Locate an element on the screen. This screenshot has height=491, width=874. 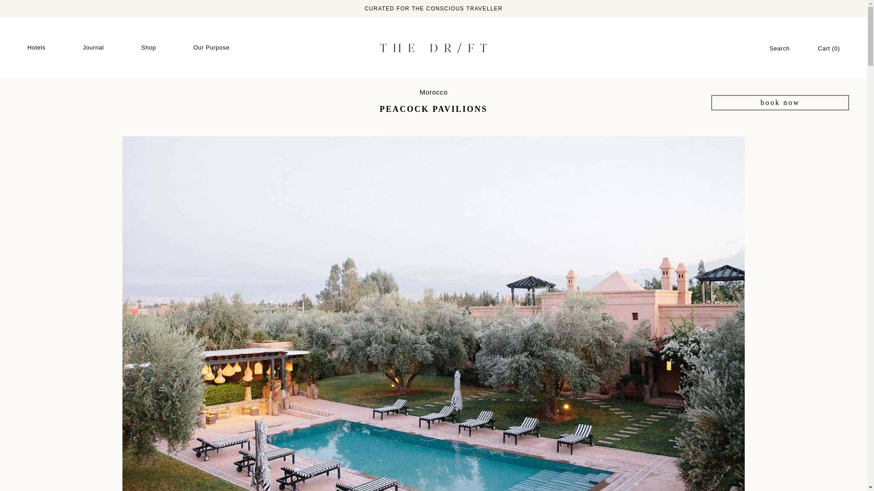
Hotels is located at coordinates (36, 48).